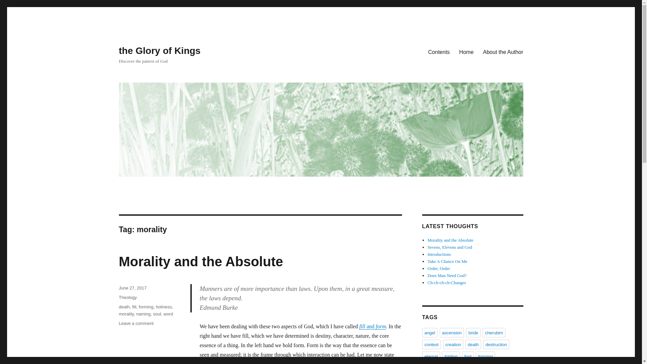 Image resolution: width=647 pixels, height=364 pixels. Describe the element at coordinates (439, 52) in the screenshot. I see `Contents` at that location.